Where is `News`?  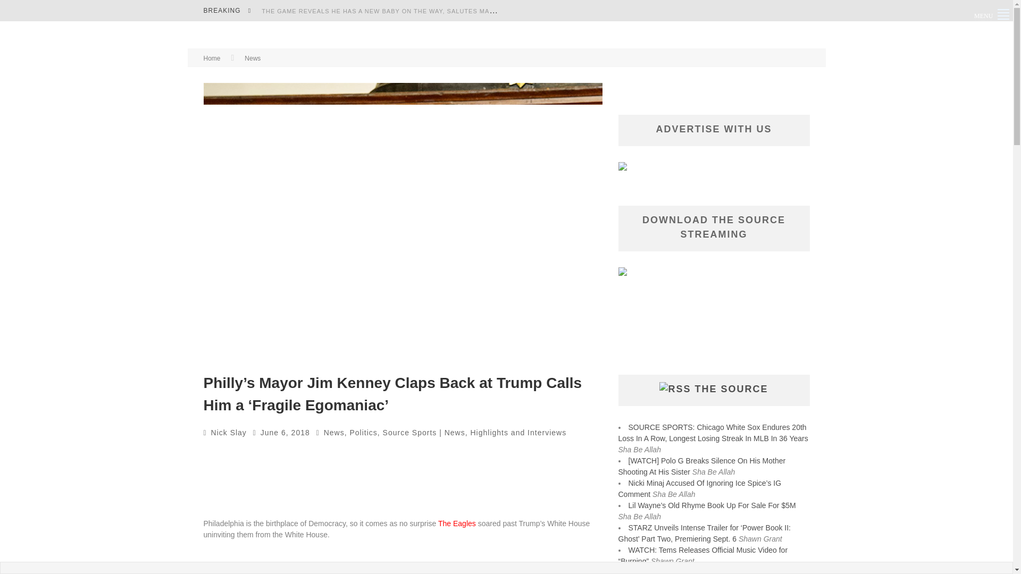
News is located at coordinates (334, 432).